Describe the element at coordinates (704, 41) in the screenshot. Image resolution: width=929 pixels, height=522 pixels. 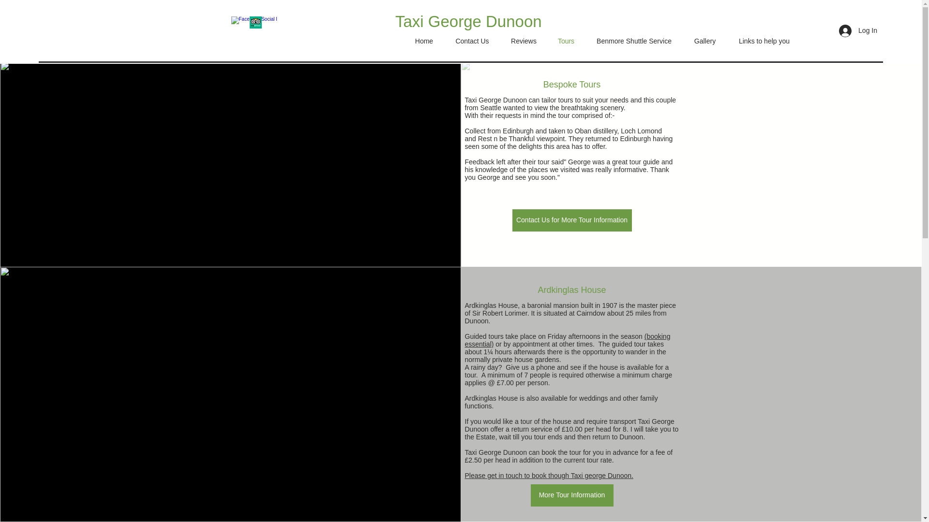
I see `Gallery` at that location.